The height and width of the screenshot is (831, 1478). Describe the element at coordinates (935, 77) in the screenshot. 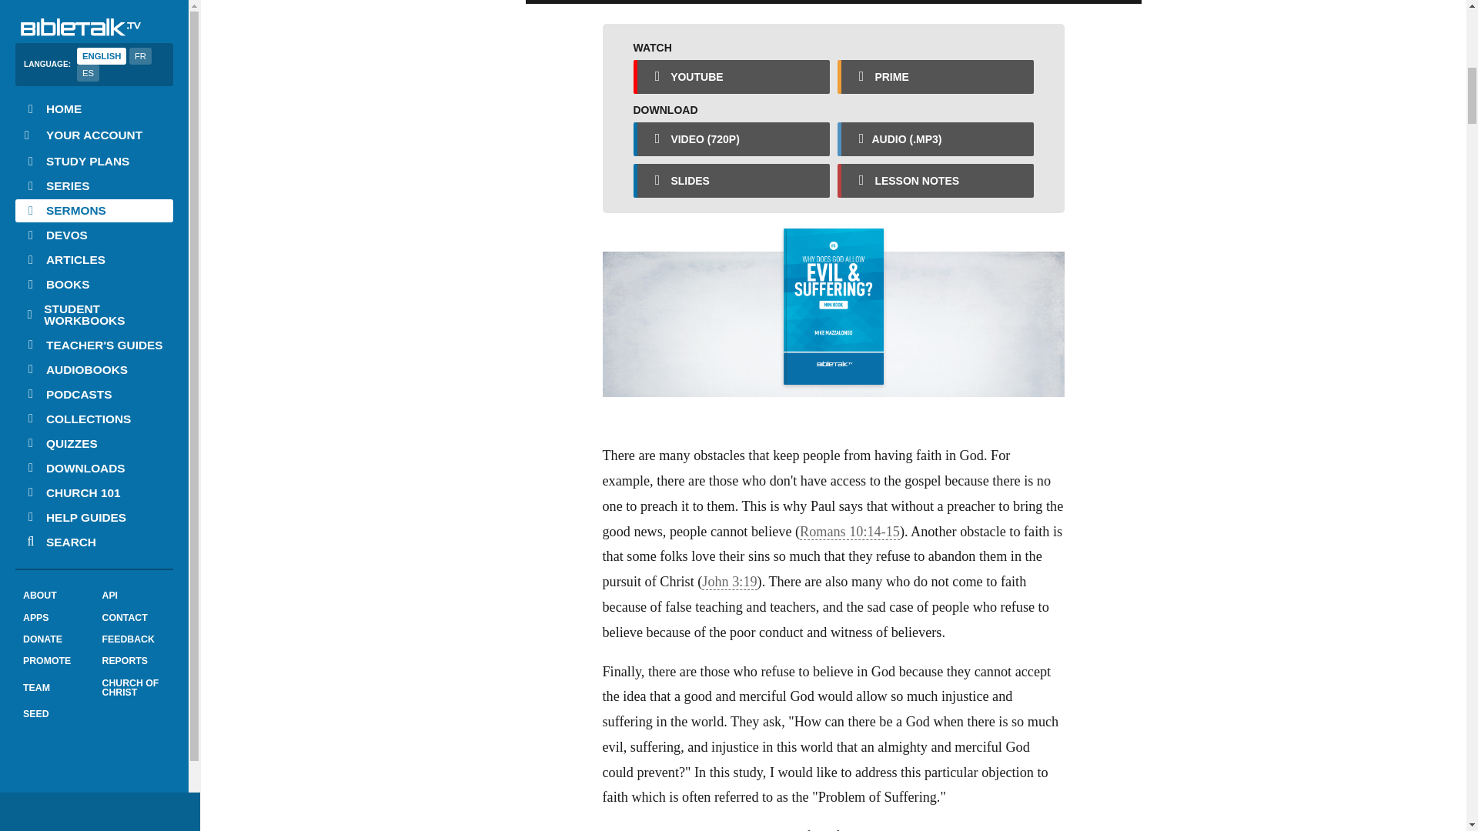

I see `Available on Amazon Prime` at that location.